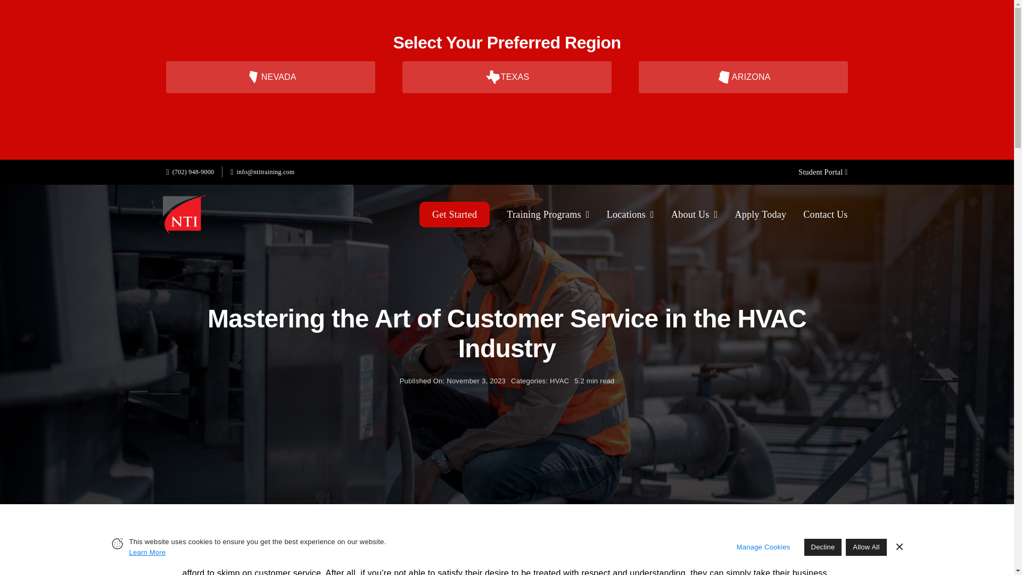 Image resolution: width=1022 pixels, height=575 pixels. What do you see at coordinates (724, 77) in the screenshot?
I see `Arizona` at bounding box center [724, 77].